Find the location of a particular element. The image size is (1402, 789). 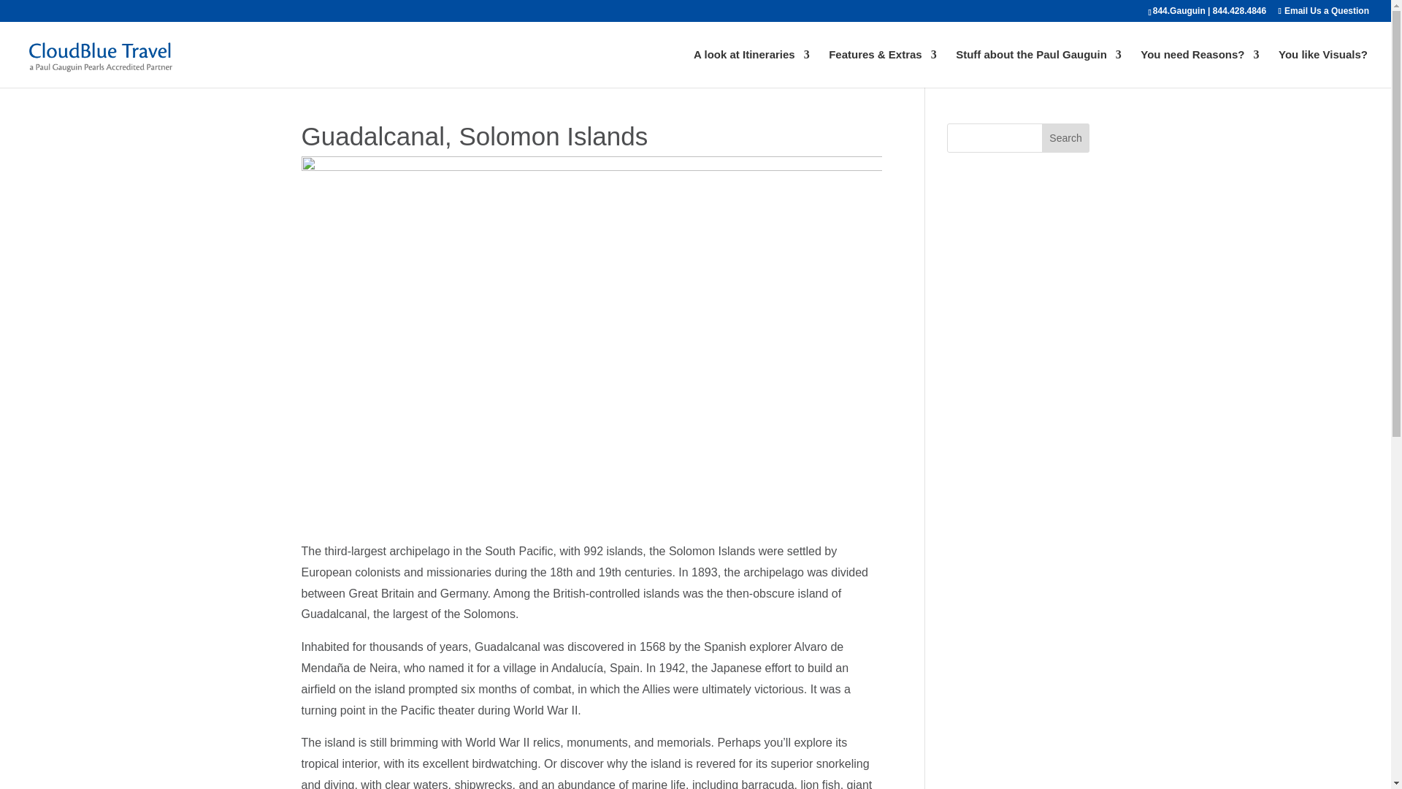

Email Us a Question is located at coordinates (1324, 10).